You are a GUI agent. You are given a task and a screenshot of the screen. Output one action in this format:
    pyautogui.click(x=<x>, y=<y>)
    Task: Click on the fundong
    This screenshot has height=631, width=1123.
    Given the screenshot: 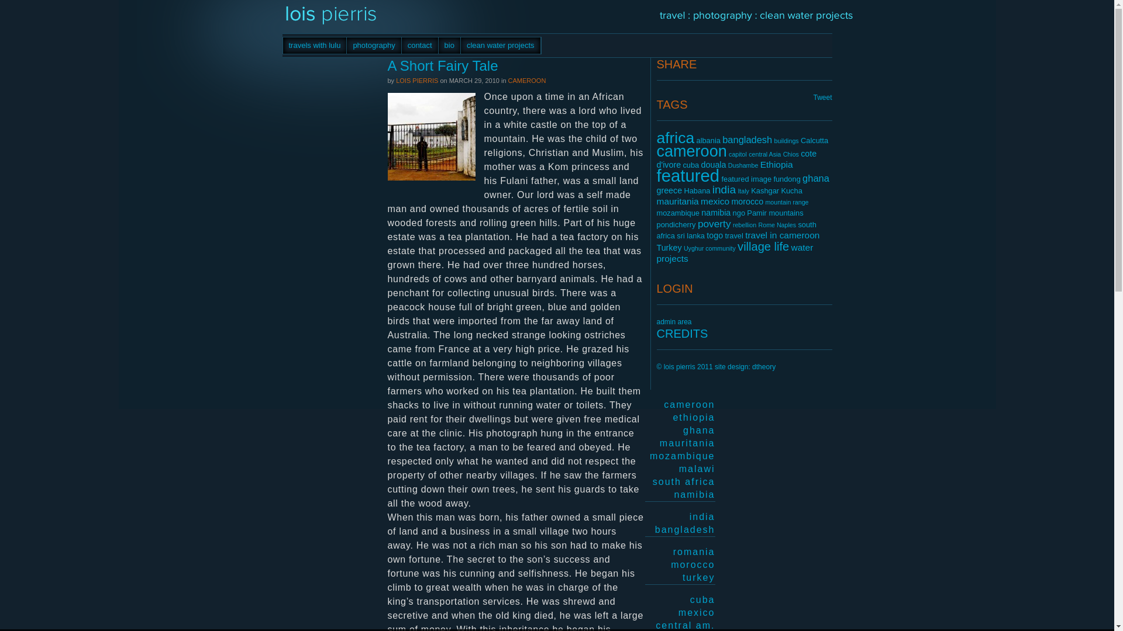 What is the action you would take?
    pyautogui.click(x=786, y=179)
    